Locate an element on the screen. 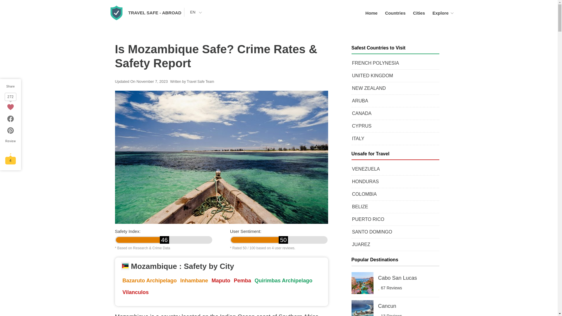  Home is located at coordinates (371, 13).